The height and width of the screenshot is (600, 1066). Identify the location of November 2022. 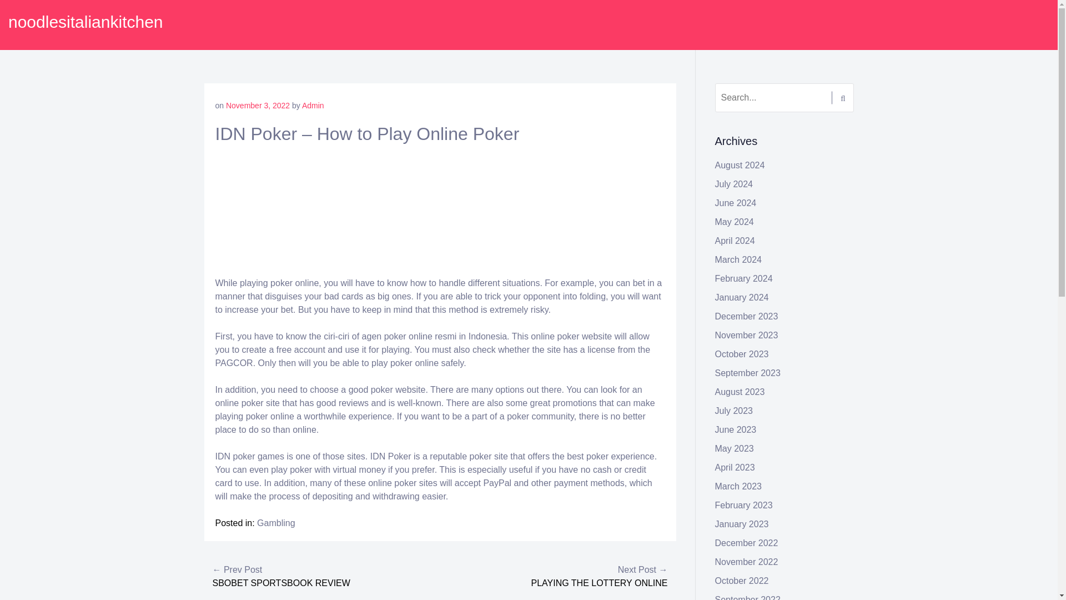
(746, 562).